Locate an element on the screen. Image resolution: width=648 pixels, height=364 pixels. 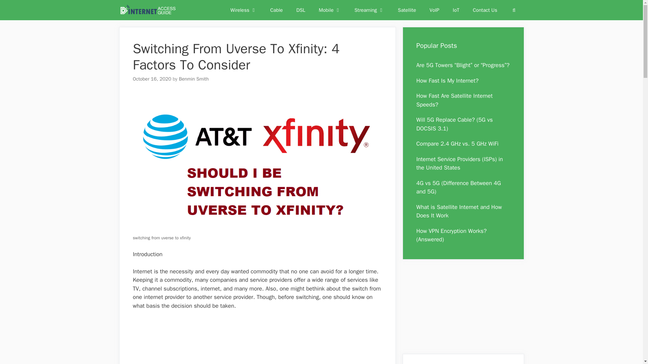
4:47 am is located at coordinates (152, 79).